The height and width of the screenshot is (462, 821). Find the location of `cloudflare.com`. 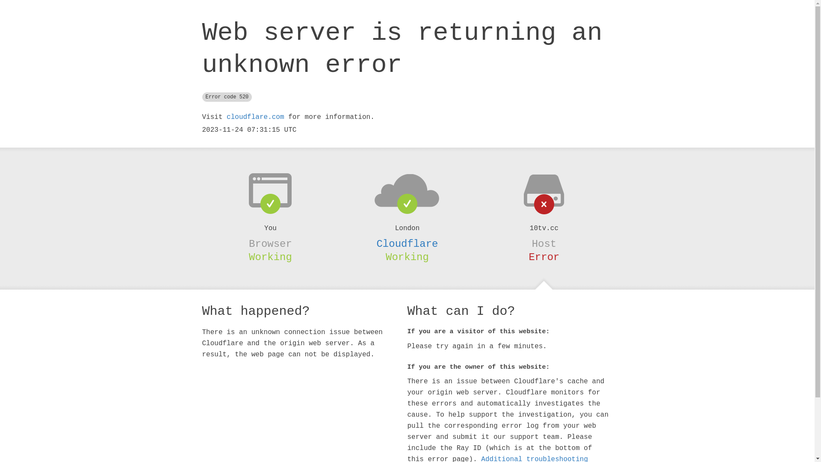

cloudflare.com is located at coordinates (255, 117).